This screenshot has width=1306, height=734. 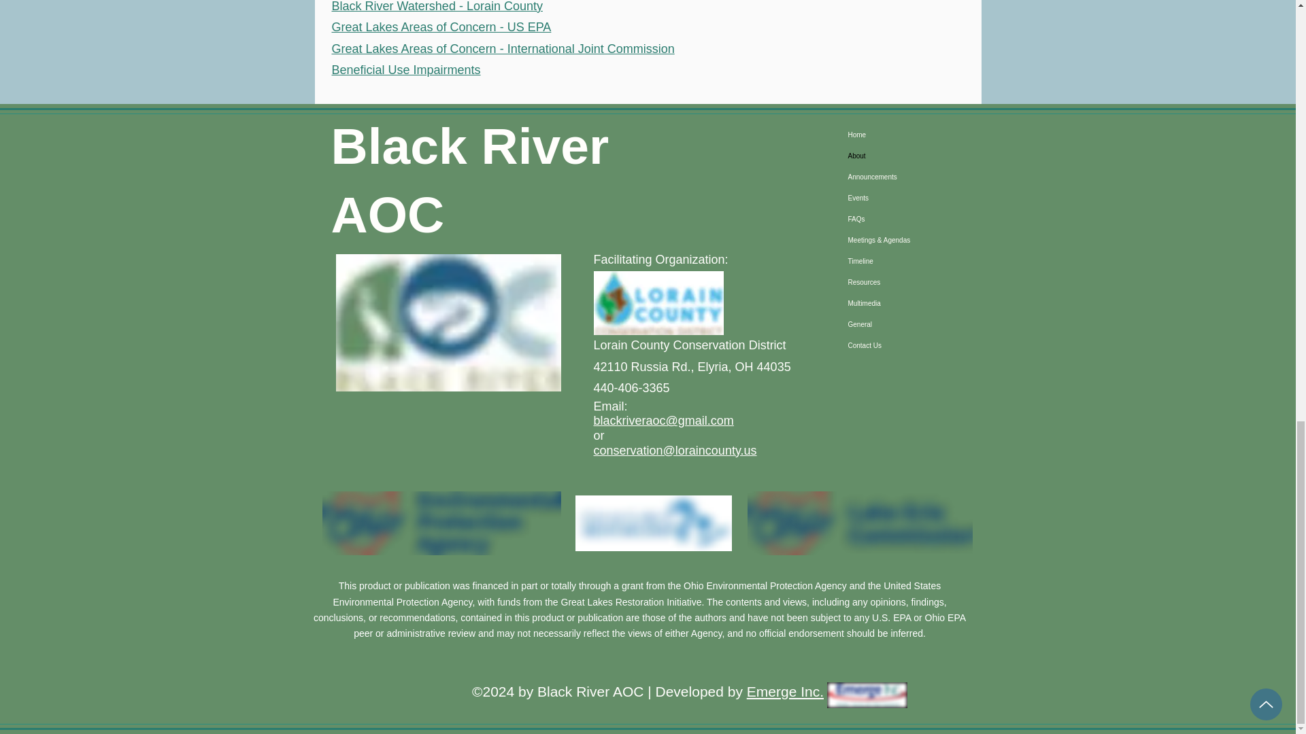 I want to click on FAQs, so click(x=912, y=219).